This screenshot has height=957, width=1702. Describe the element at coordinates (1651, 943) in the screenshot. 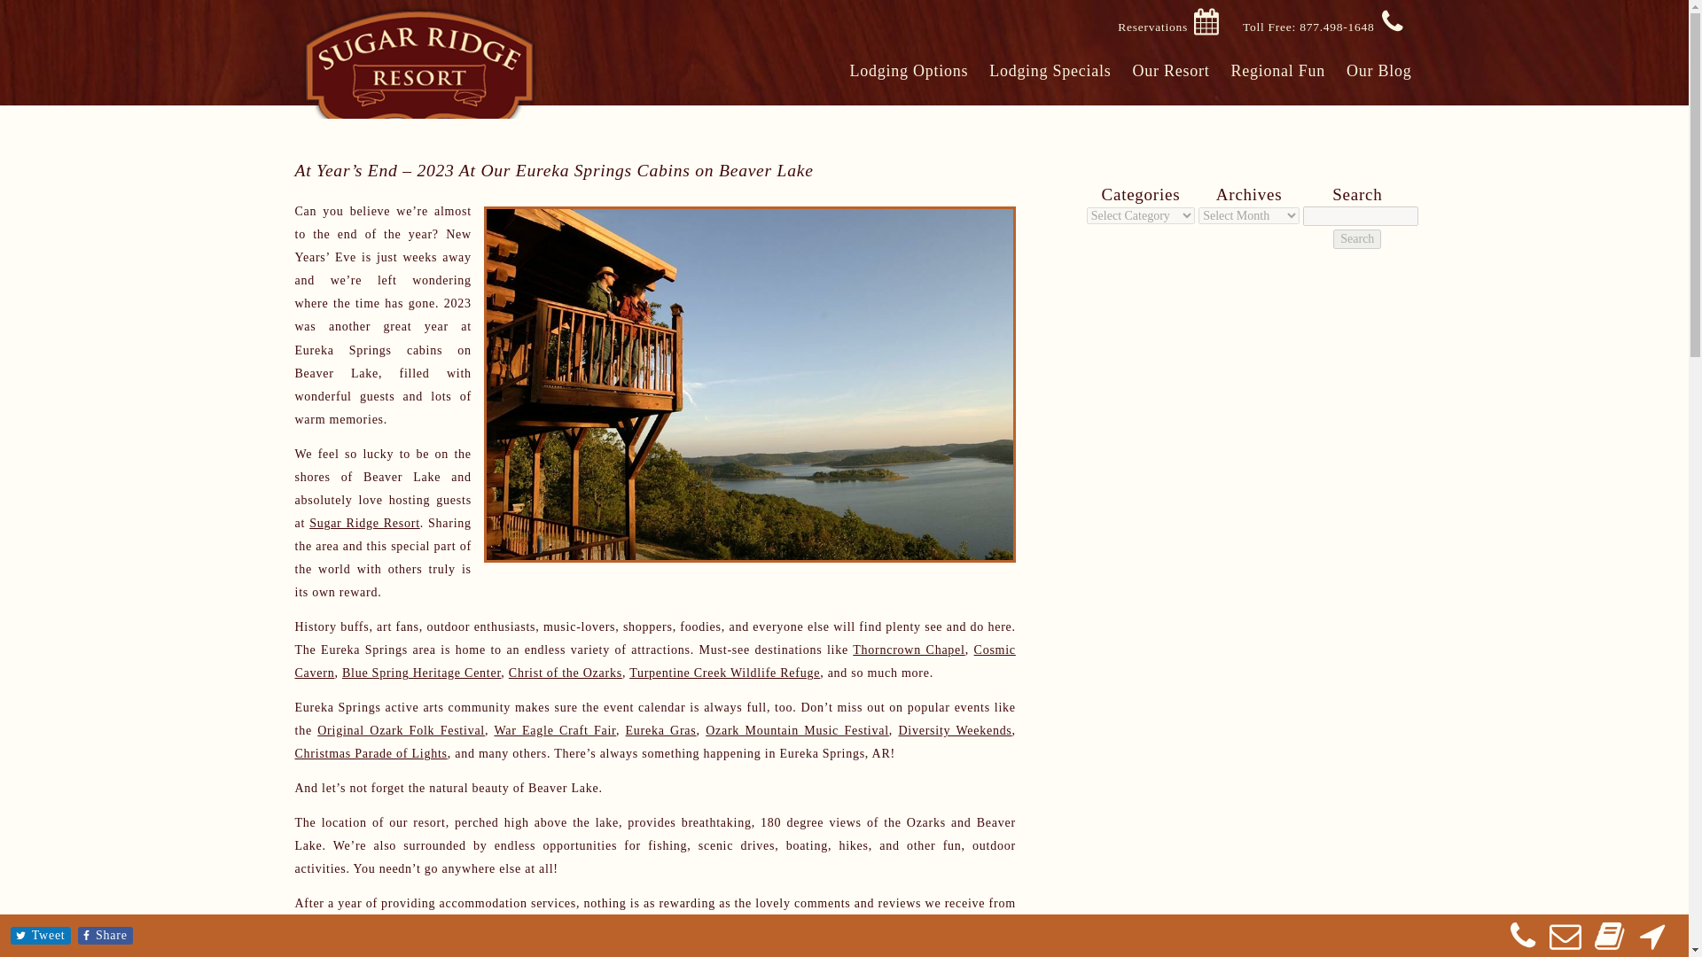

I see `Directions` at that location.